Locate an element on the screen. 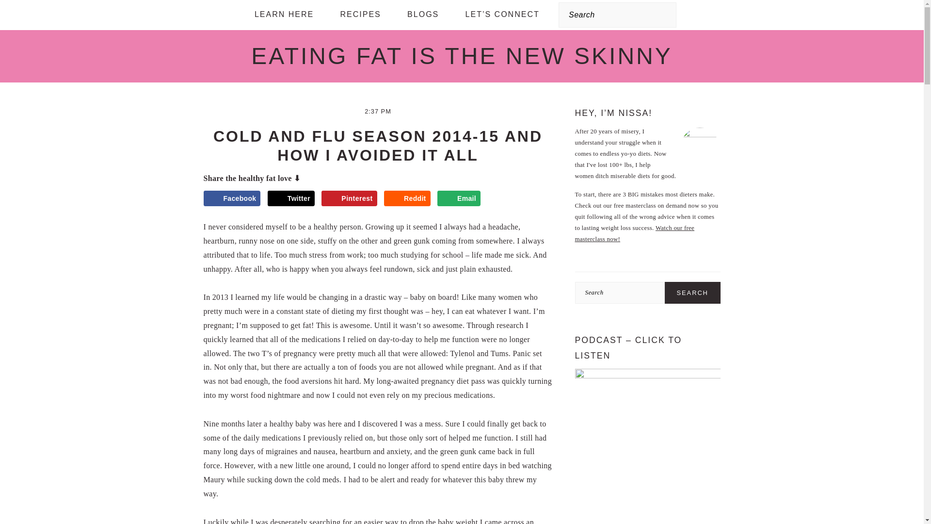 The width and height of the screenshot is (931, 524). Search is located at coordinates (692, 293).